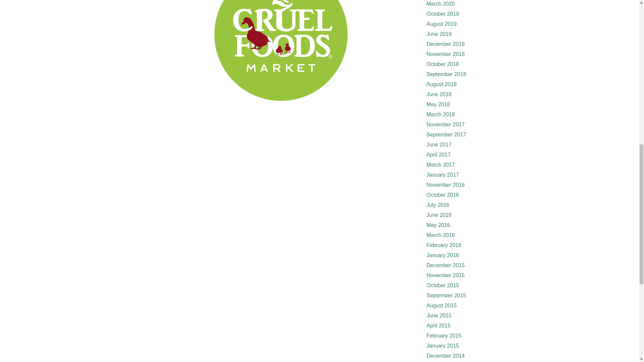  What do you see at coordinates (445, 44) in the screenshot?
I see `December 2018` at bounding box center [445, 44].